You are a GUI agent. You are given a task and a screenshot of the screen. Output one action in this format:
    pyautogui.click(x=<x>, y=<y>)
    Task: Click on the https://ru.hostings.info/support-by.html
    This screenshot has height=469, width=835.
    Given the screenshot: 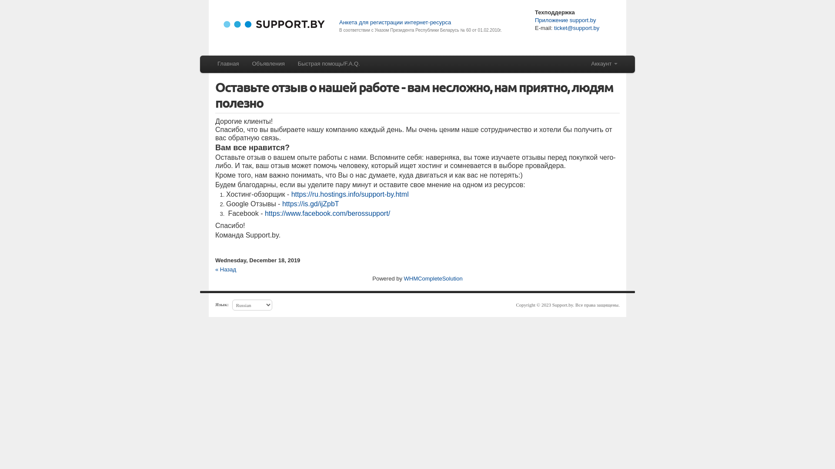 What is the action you would take?
    pyautogui.click(x=350, y=195)
    